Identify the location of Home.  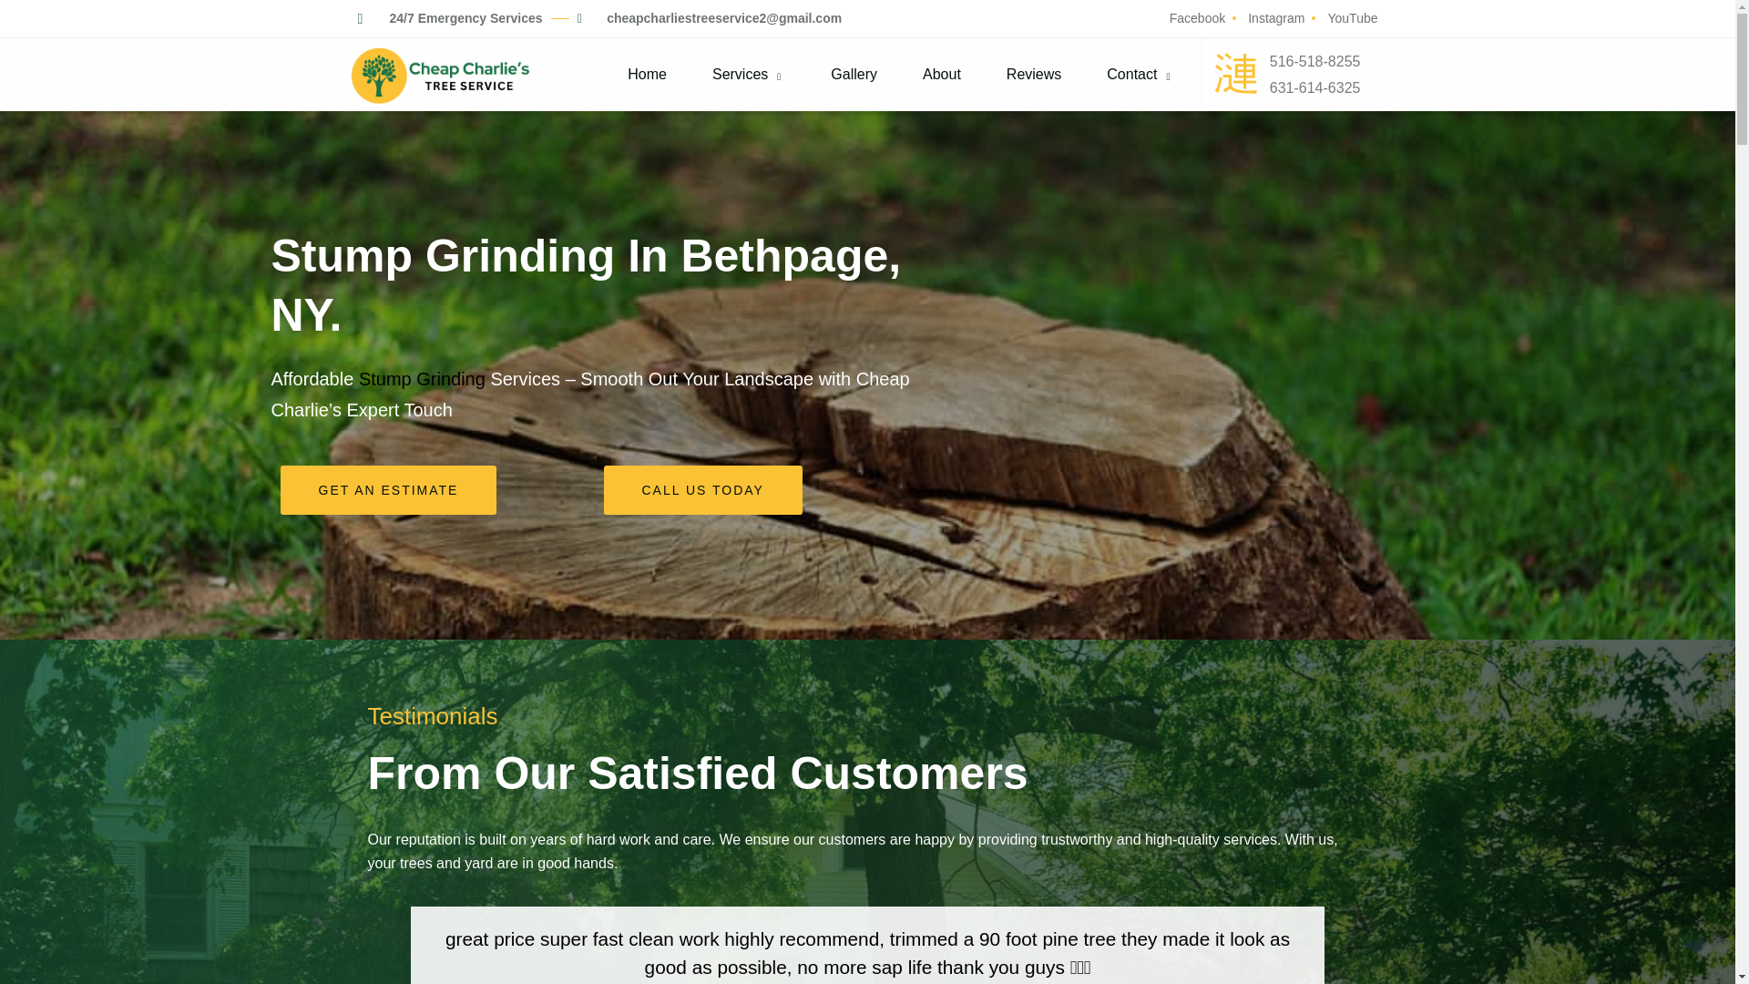
(651, 75).